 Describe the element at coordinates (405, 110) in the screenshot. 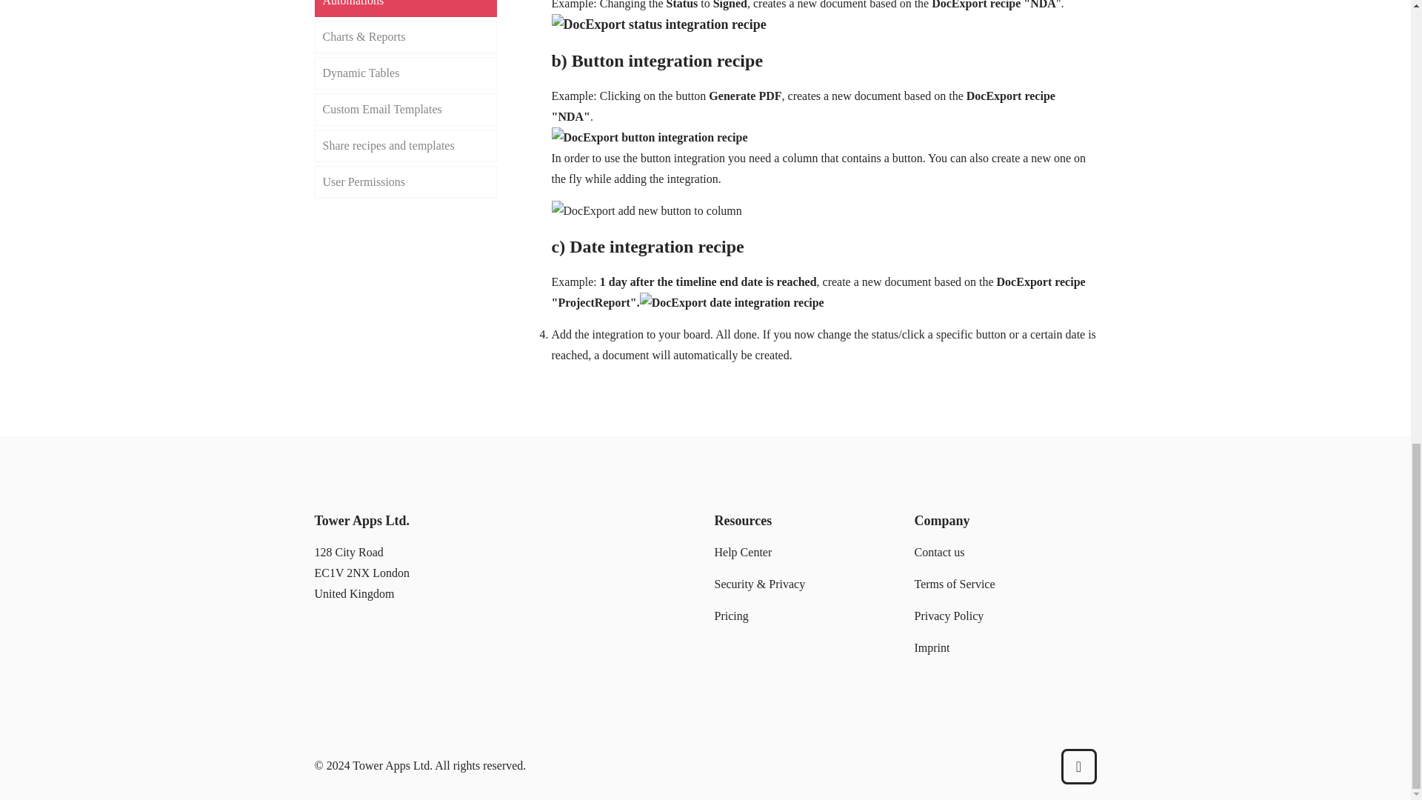

I see `Custom Email Templates` at that location.